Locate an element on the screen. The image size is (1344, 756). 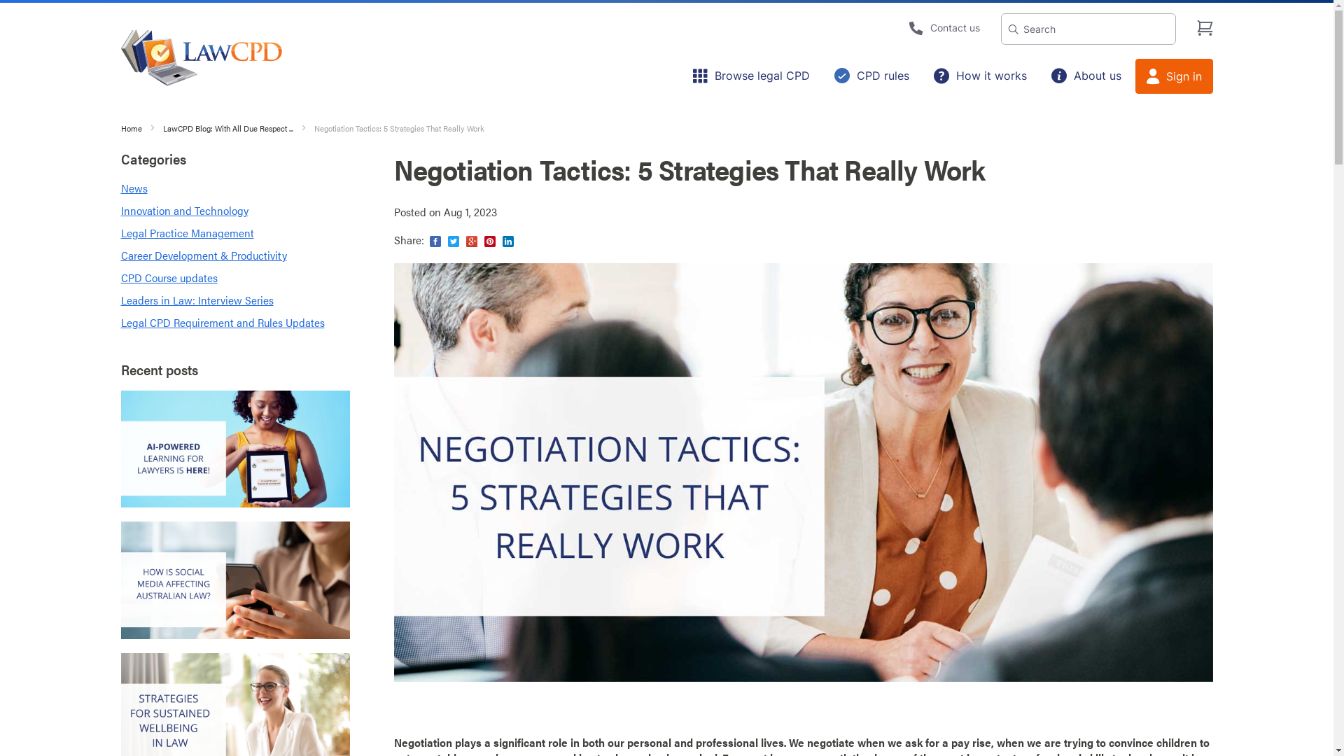
Career Development & Productivity is located at coordinates (203, 255).